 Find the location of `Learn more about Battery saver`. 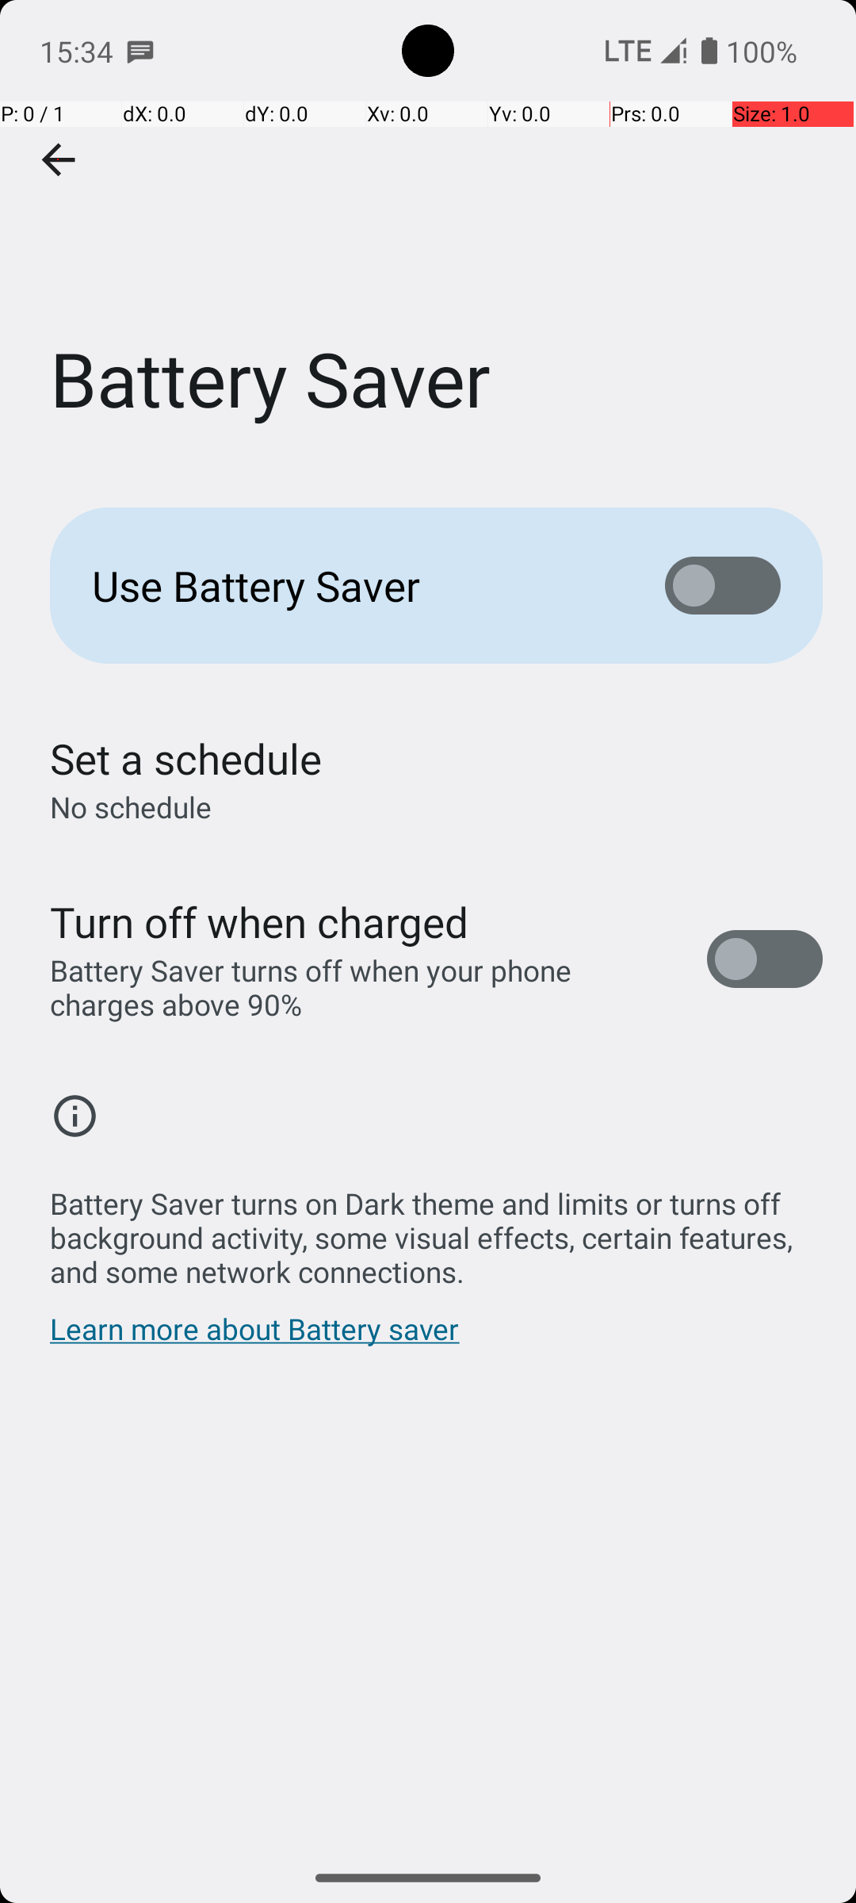

Learn more about Battery saver is located at coordinates (255, 1337).